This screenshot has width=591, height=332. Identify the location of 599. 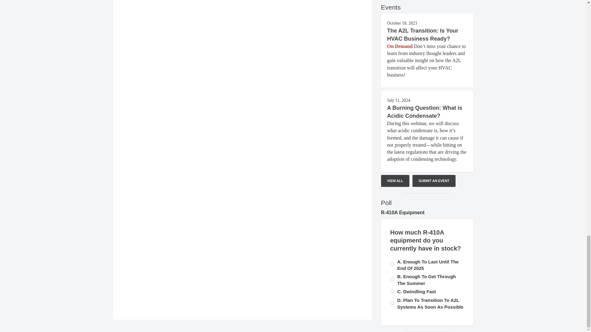
(392, 303).